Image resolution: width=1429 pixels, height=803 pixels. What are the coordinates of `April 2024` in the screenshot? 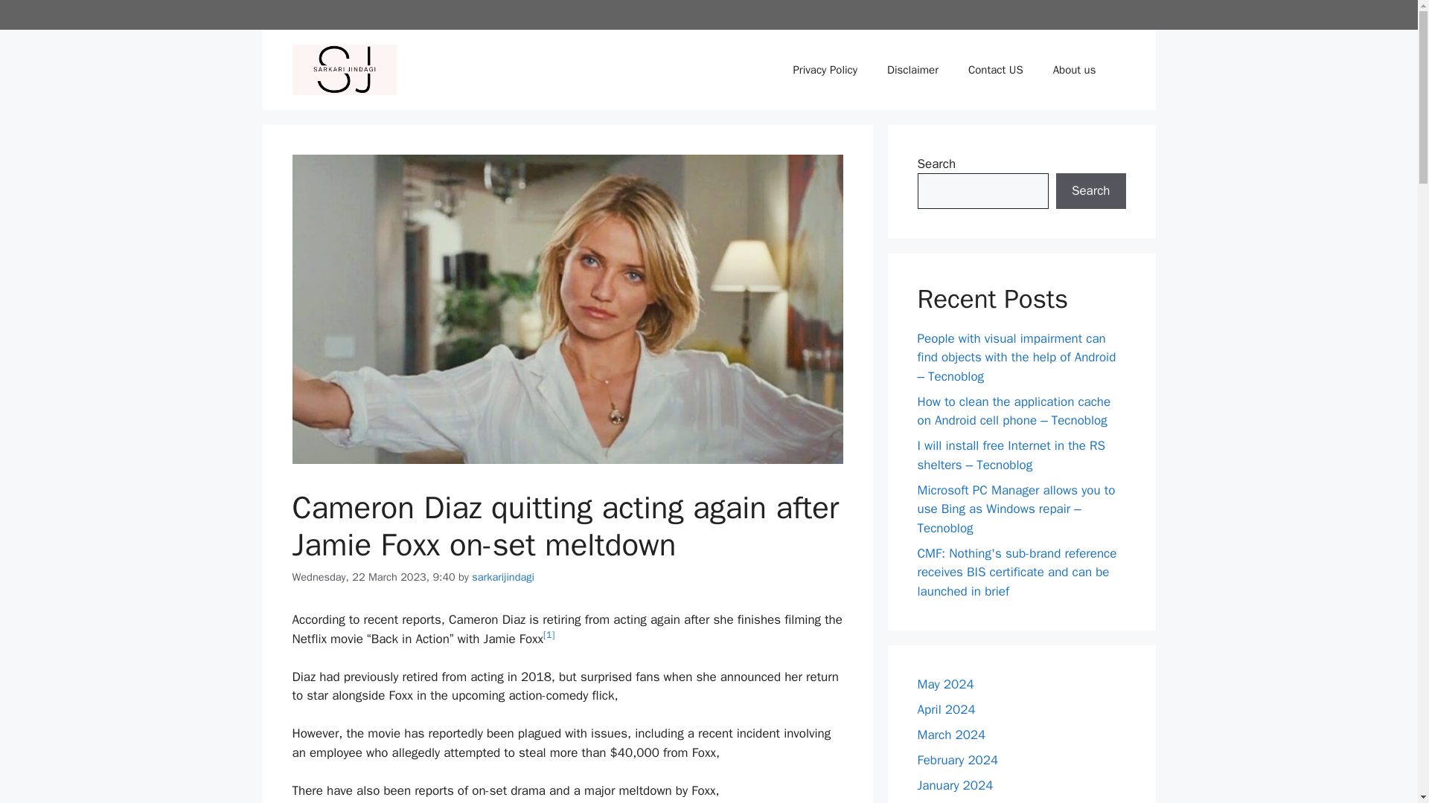 It's located at (945, 709).